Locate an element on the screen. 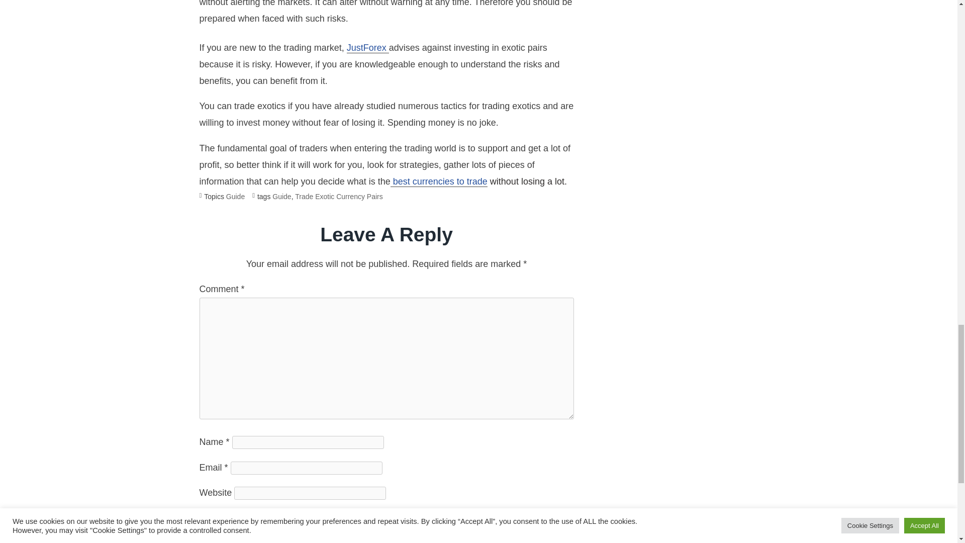  Guide is located at coordinates (235, 196).